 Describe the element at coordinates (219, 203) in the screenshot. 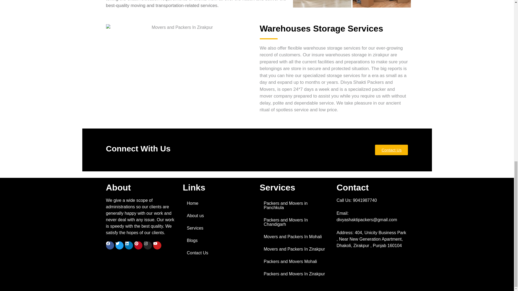

I see `Home` at that location.